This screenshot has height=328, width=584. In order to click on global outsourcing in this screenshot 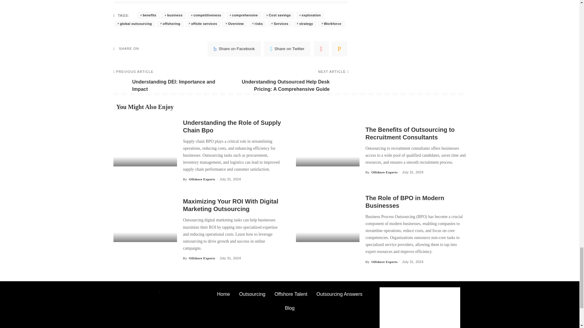, I will do `click(134, 24)`.